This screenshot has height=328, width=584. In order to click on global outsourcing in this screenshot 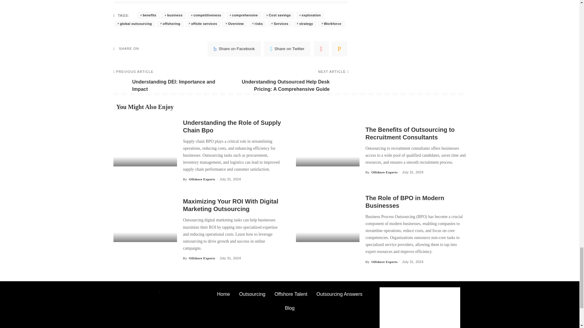, I will do `click(134, 24)`.